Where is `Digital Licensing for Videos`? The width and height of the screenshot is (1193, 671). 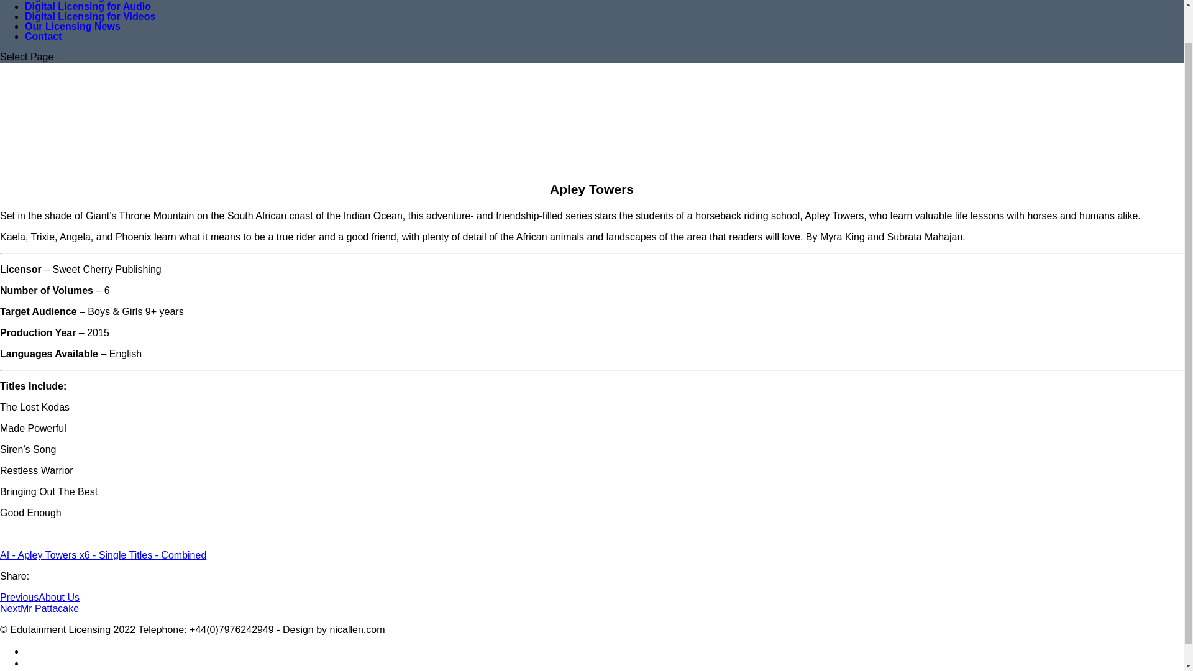
Digital Licensing for Videos is located at coordinates (89, 21).